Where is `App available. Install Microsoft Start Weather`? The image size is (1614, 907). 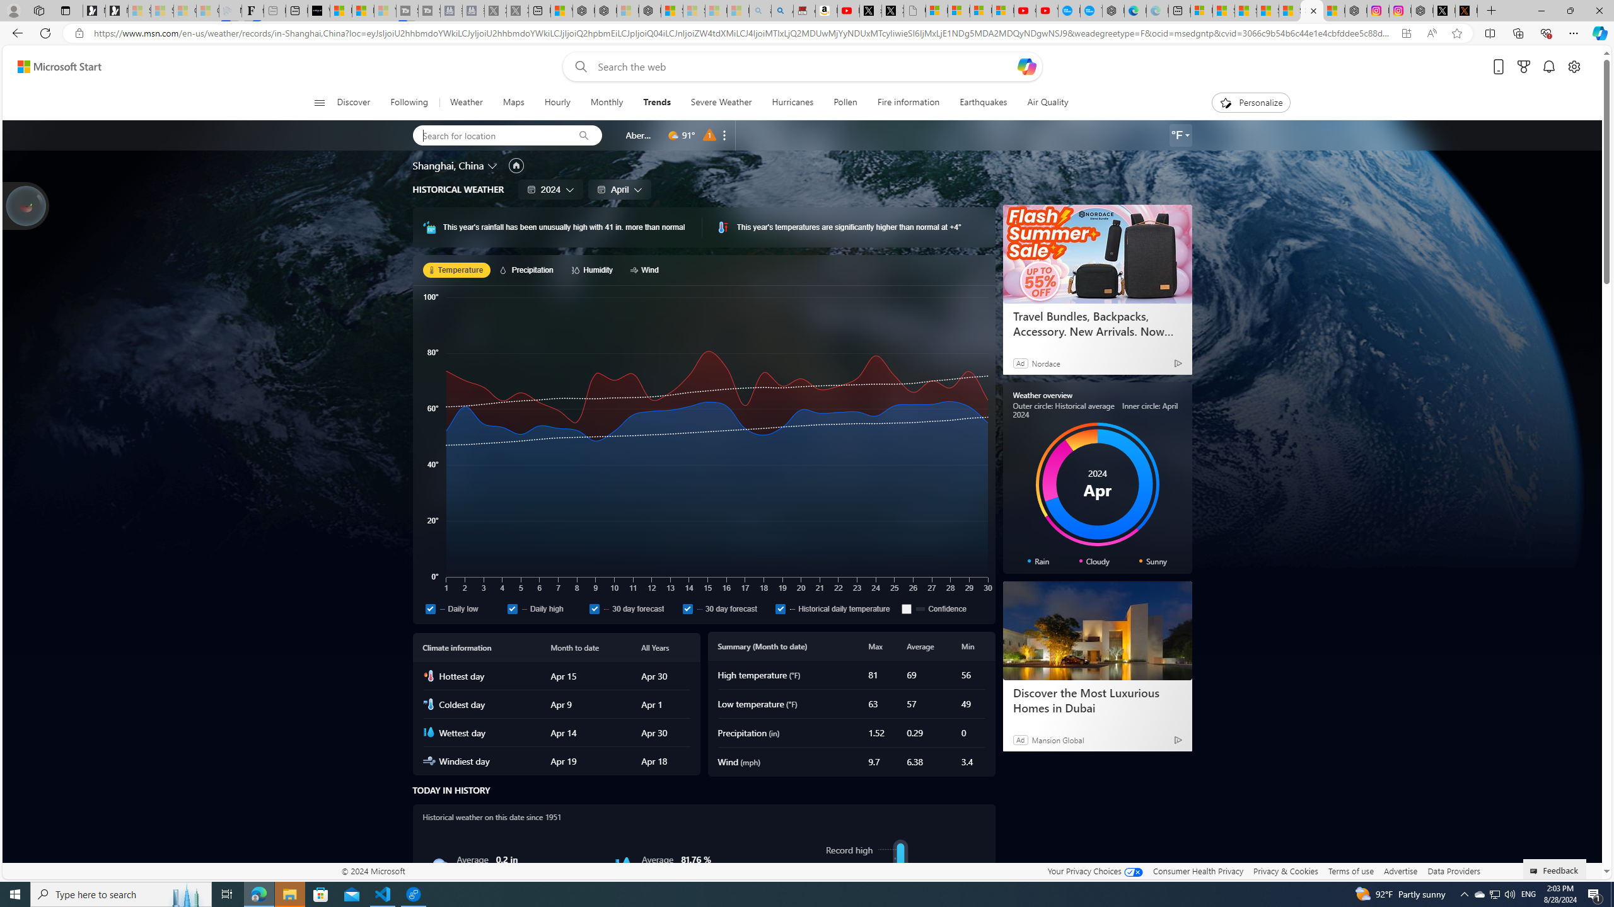 App available. Install Microsoft Start Weather is located at coordinates (1406, 33).